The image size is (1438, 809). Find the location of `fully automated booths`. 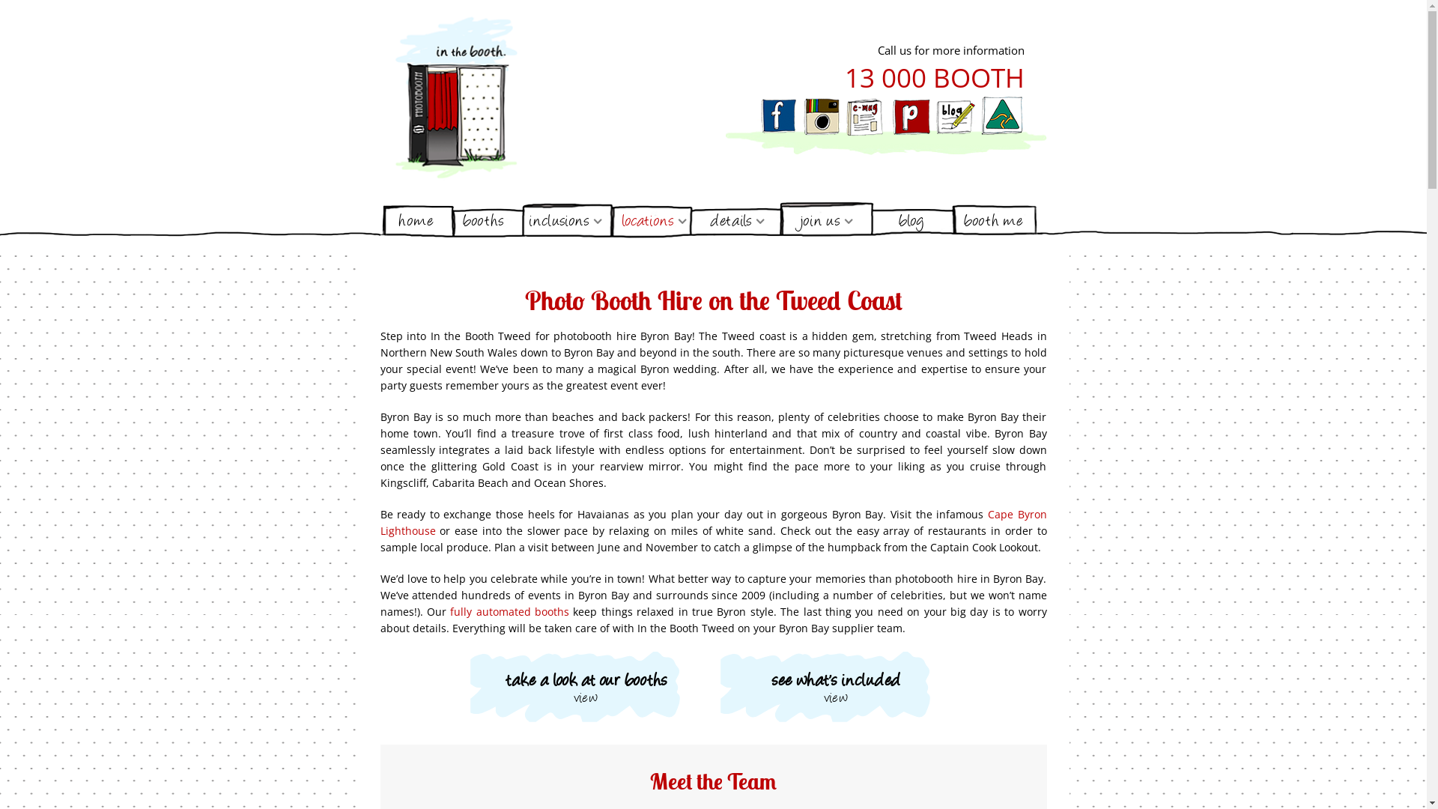

fully automated booths is located at coordinates (509, 611).